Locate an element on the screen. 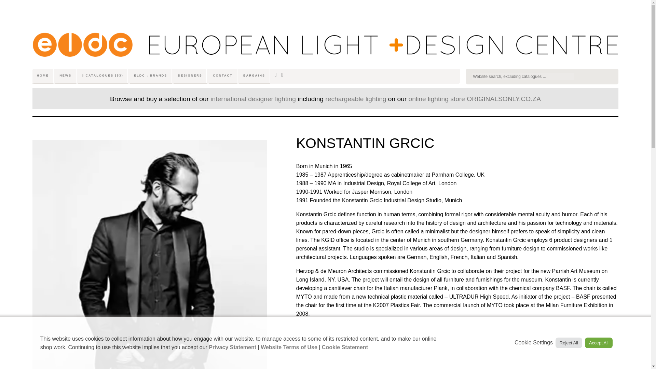 The image size is (656, 369). HOME is located at coordinates (43, 74).